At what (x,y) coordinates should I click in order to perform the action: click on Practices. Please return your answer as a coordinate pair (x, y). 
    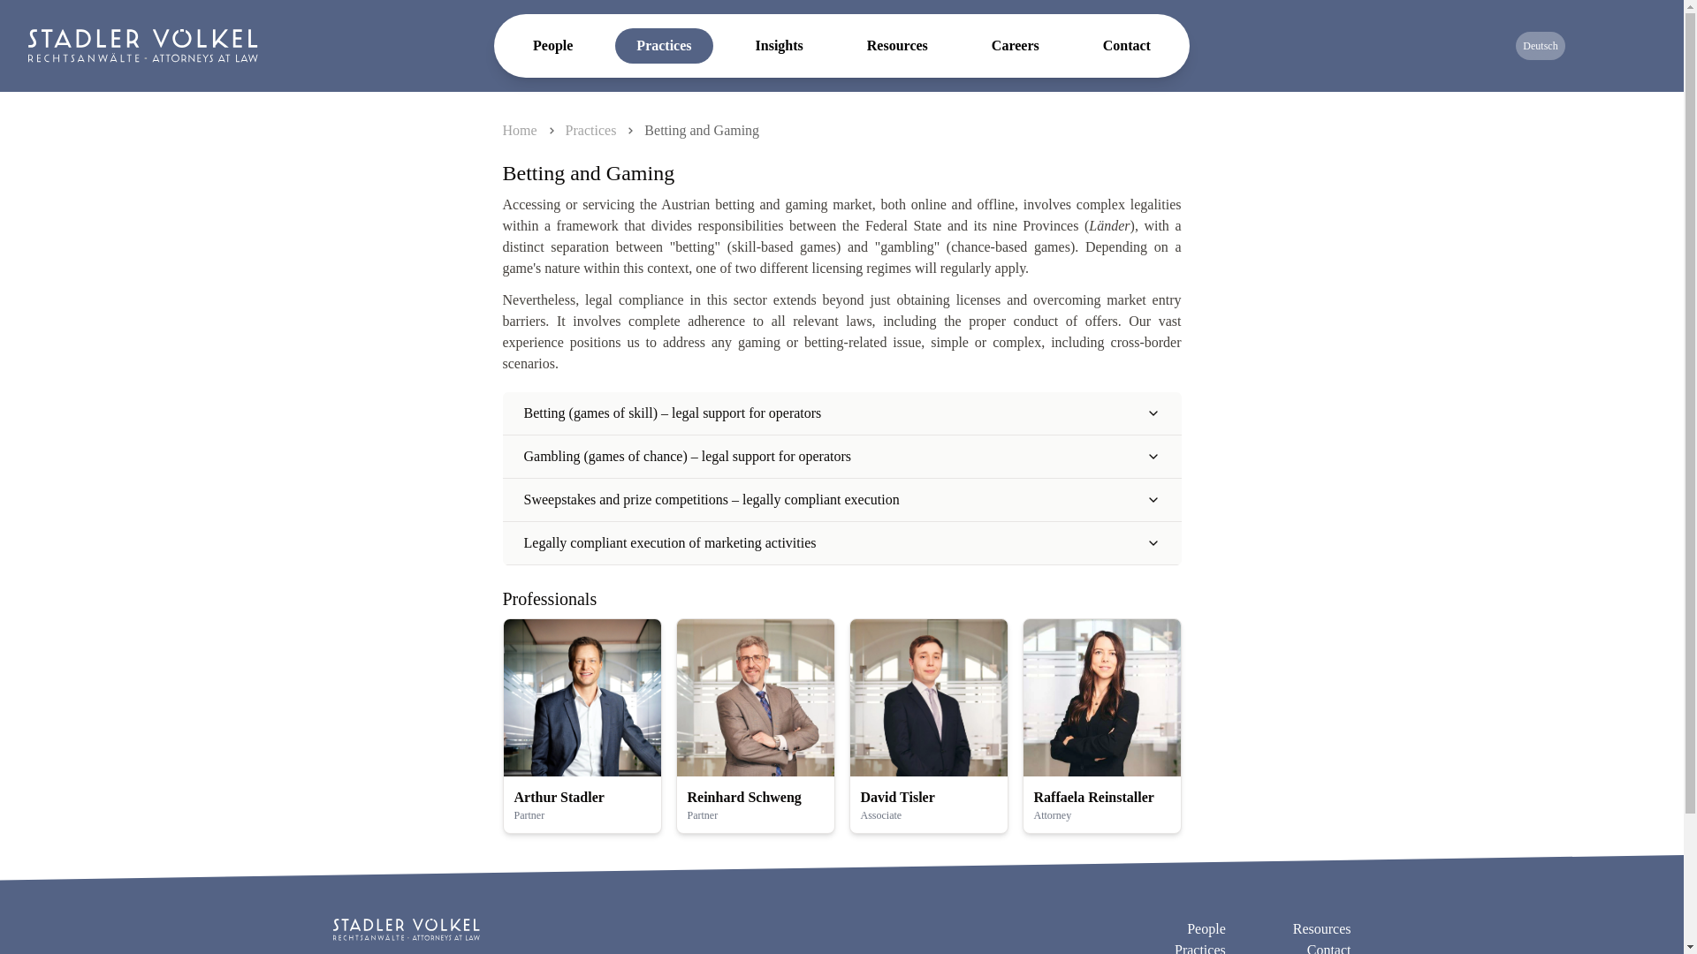
    Looking at the image, I should click on (663, 46).